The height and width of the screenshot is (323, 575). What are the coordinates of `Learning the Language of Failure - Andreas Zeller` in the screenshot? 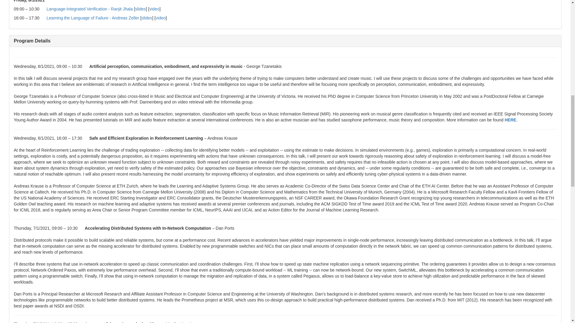 It's located at (93, 18).